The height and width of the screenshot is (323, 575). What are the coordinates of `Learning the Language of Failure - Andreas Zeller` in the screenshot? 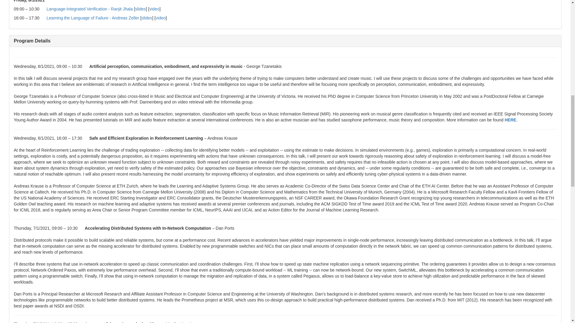 It's located at (93, 18).